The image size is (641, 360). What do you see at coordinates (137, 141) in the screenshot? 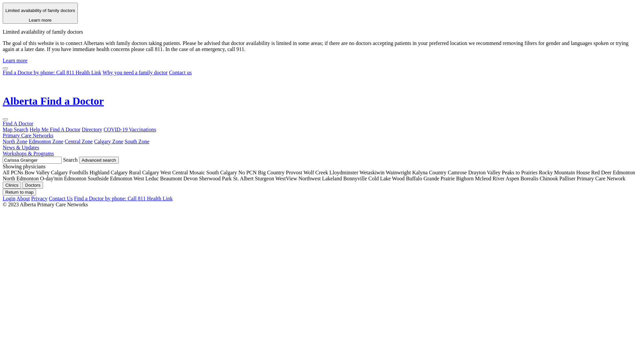
I see `South Zone` at bounding box center [137, 141].